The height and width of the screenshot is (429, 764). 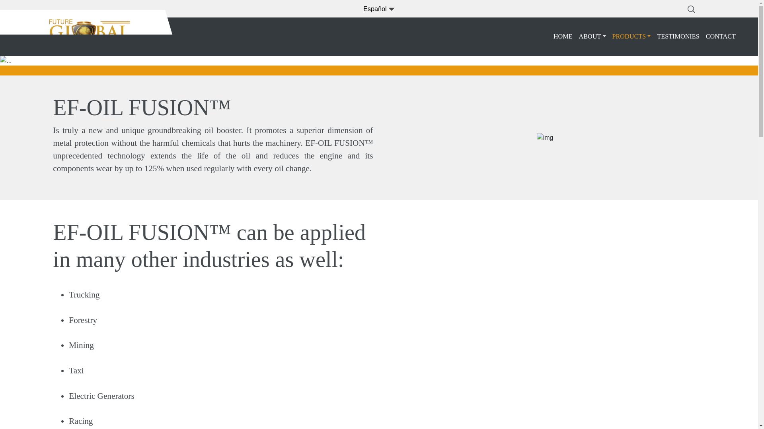 I want to click on ABOUT, so click(x=592, y=37).